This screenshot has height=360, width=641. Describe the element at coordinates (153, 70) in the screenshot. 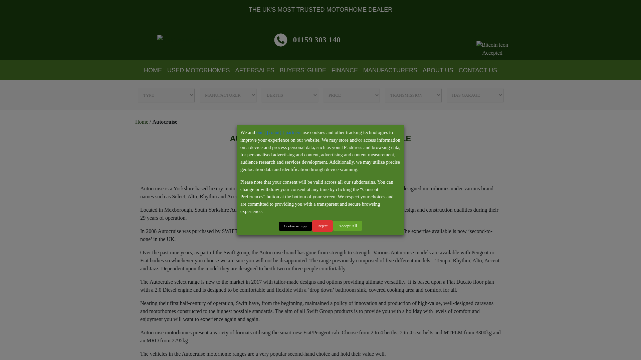

I see `HOME` at that location.